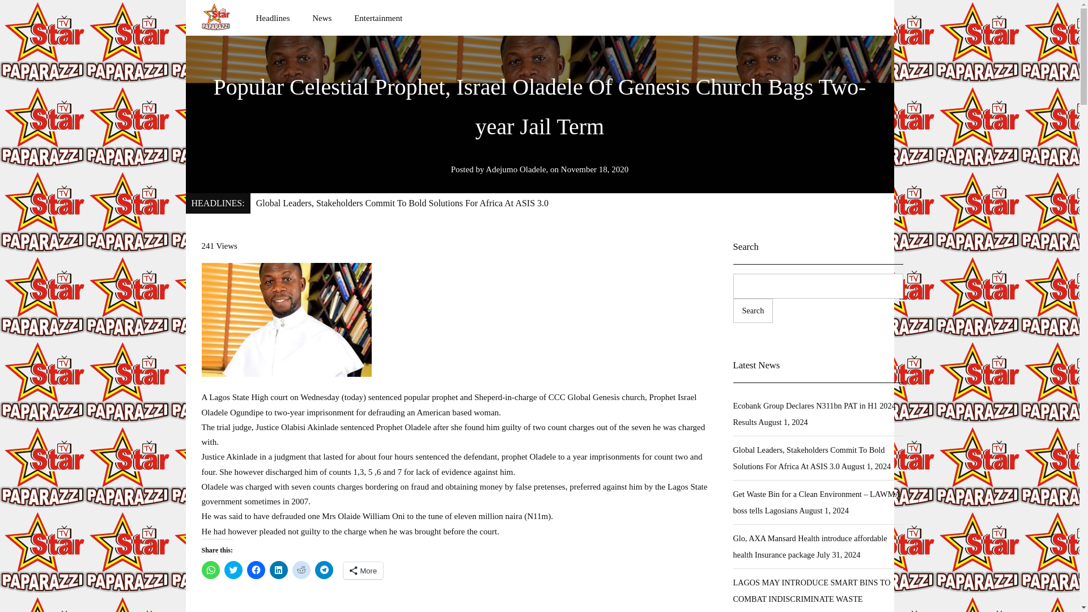  What do you see at coordinates (754, 311) in the screenshot?
I see `Search` at bounding box center [754, 311].